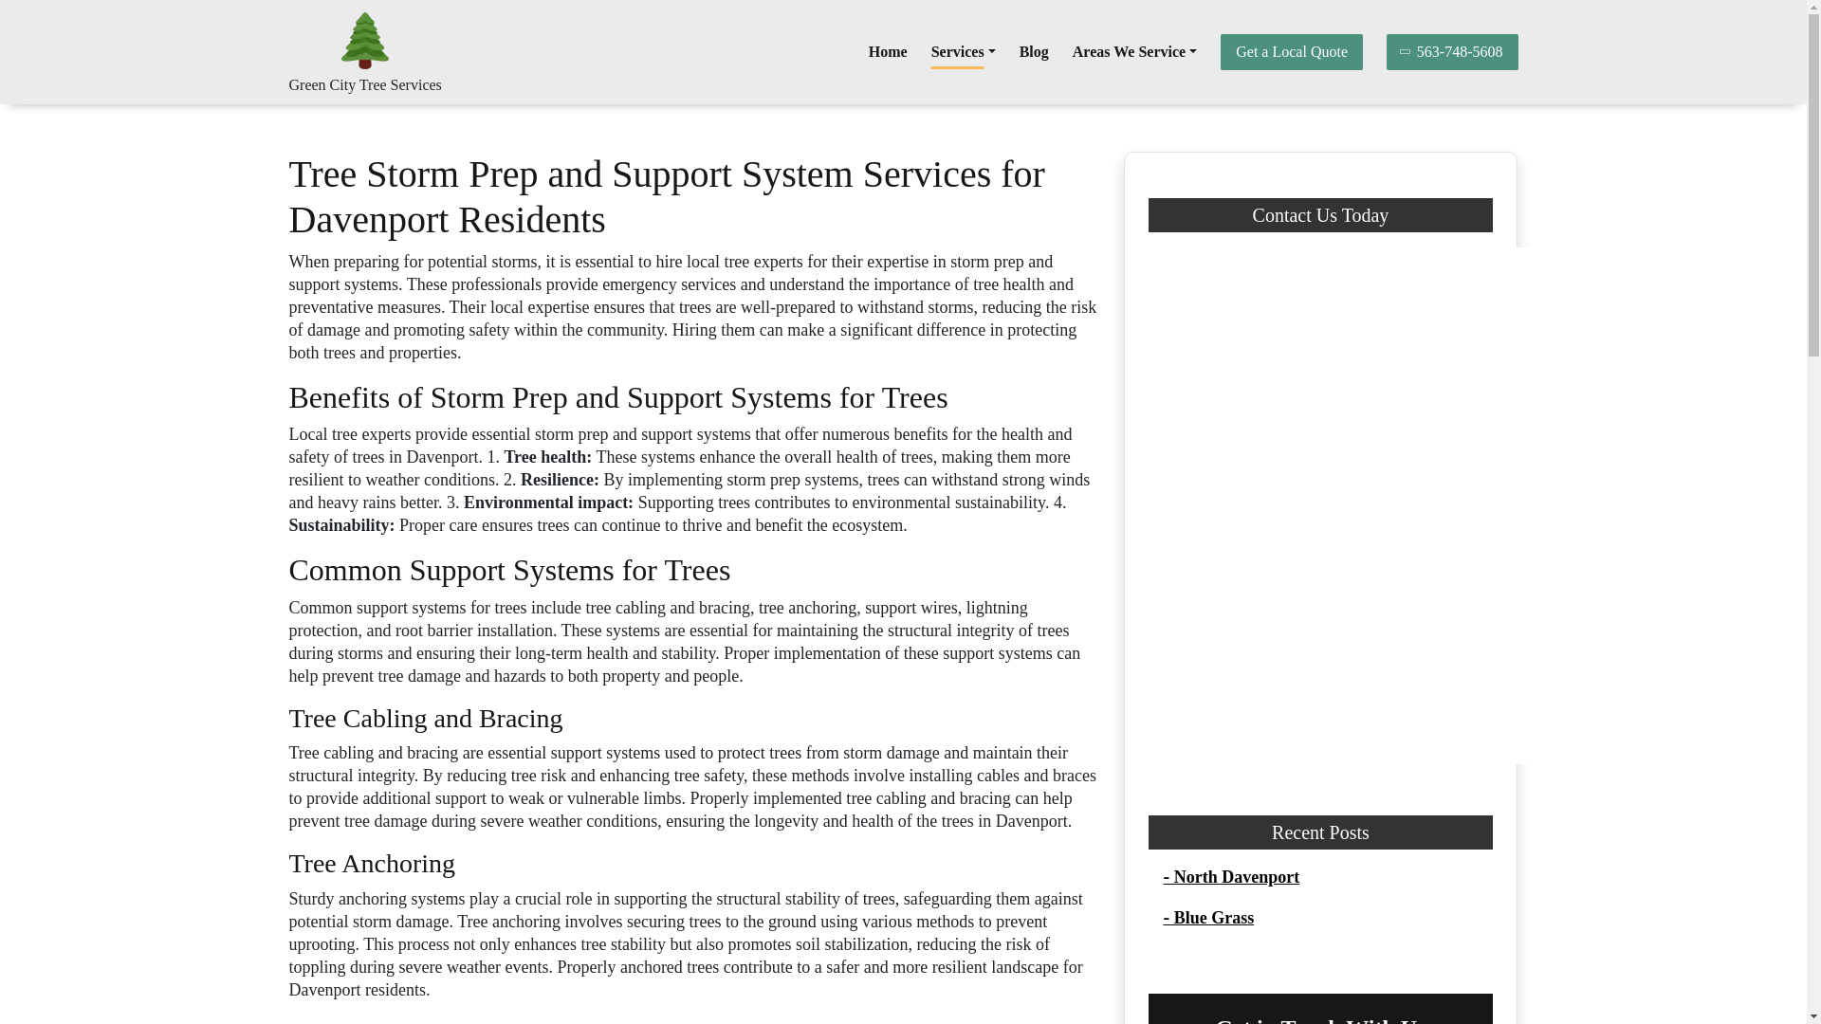  Describe the element at coordinates (888, 51) in the screenshot. I see `Home` at that location.